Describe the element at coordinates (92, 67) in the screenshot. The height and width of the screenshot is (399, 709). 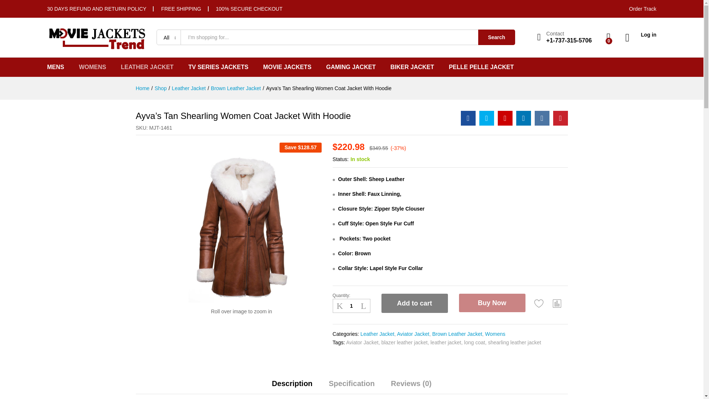
I see `WOMENS` at that location.